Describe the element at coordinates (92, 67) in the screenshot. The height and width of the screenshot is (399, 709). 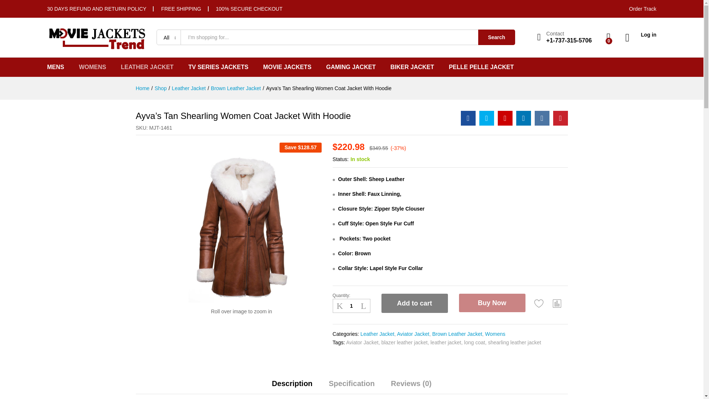
I see `WOMENS` at that location.